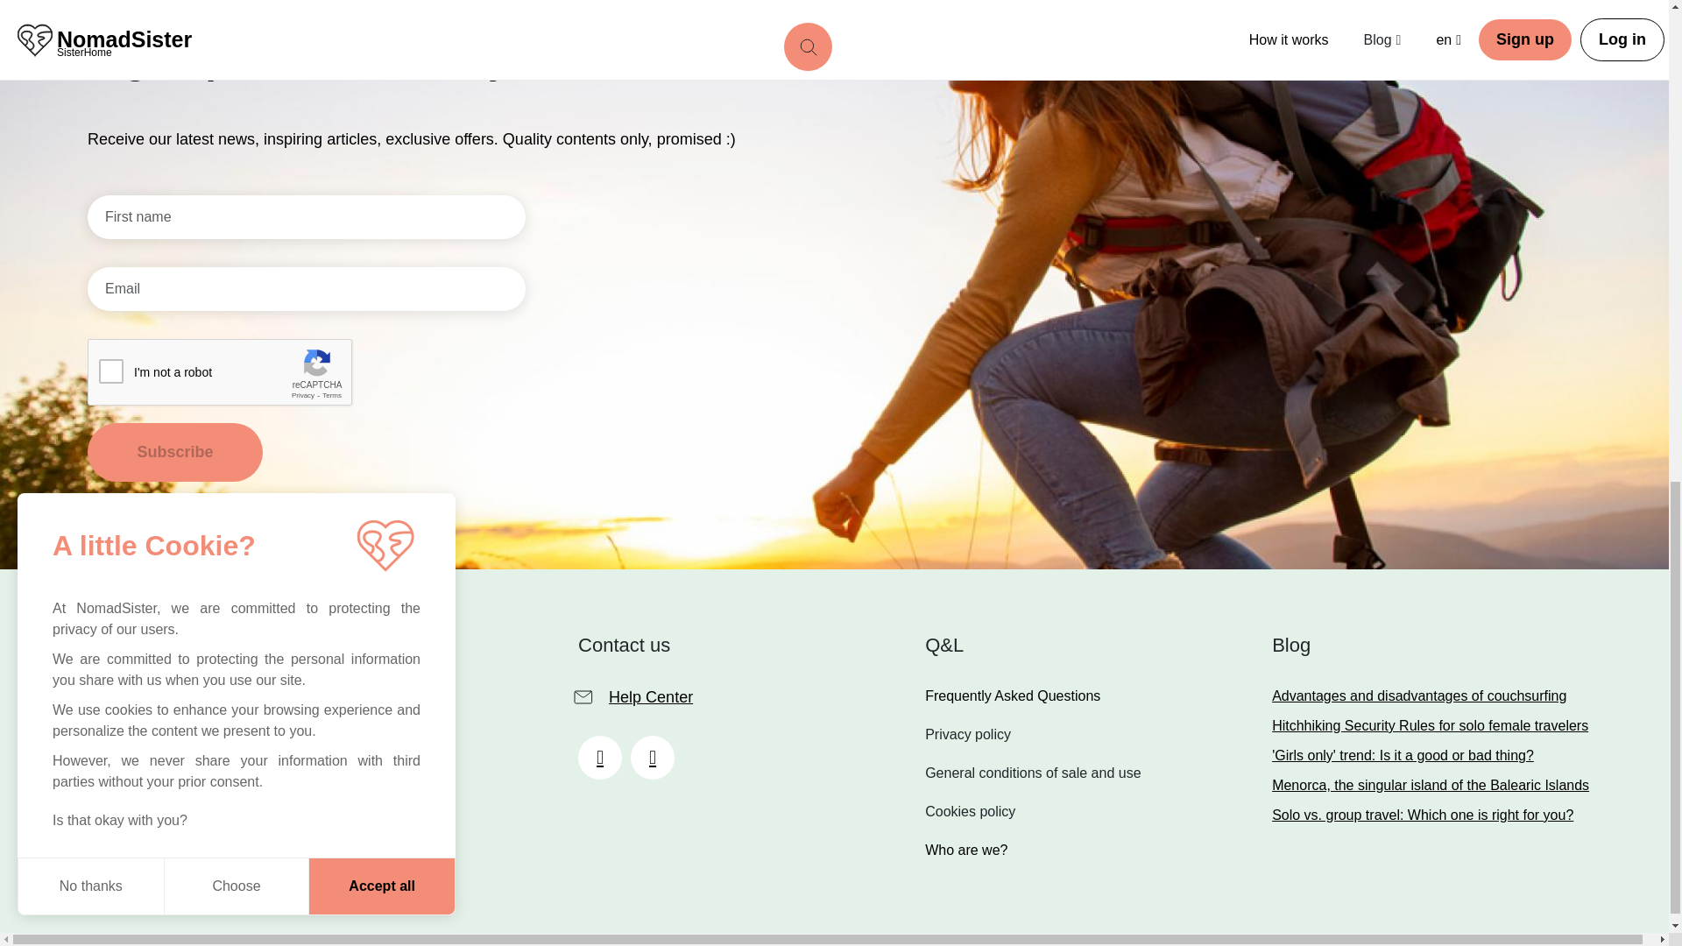 The width and height of the screenshot is (1682, 946). What do you see at coordinates (238, 648) in the screenshot?
I see `Subscribe` at bounding box center [238, 648].